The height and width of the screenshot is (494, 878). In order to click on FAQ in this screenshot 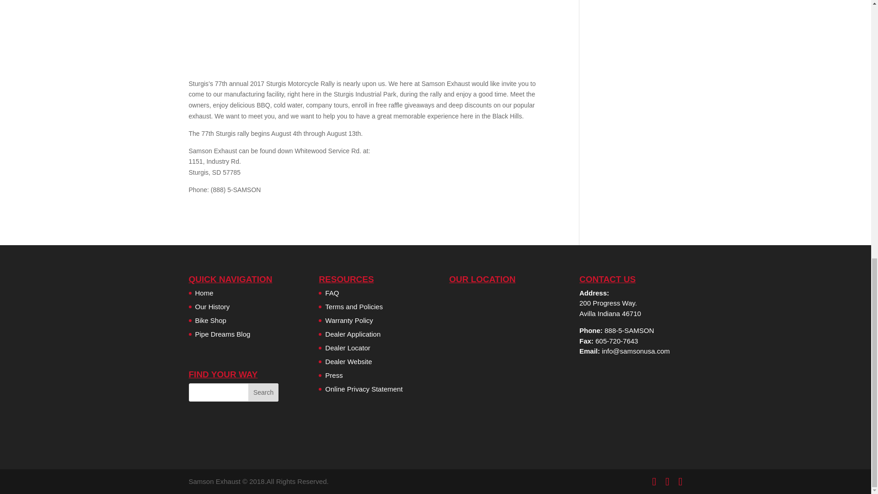, I will do `click(332, 293)`.